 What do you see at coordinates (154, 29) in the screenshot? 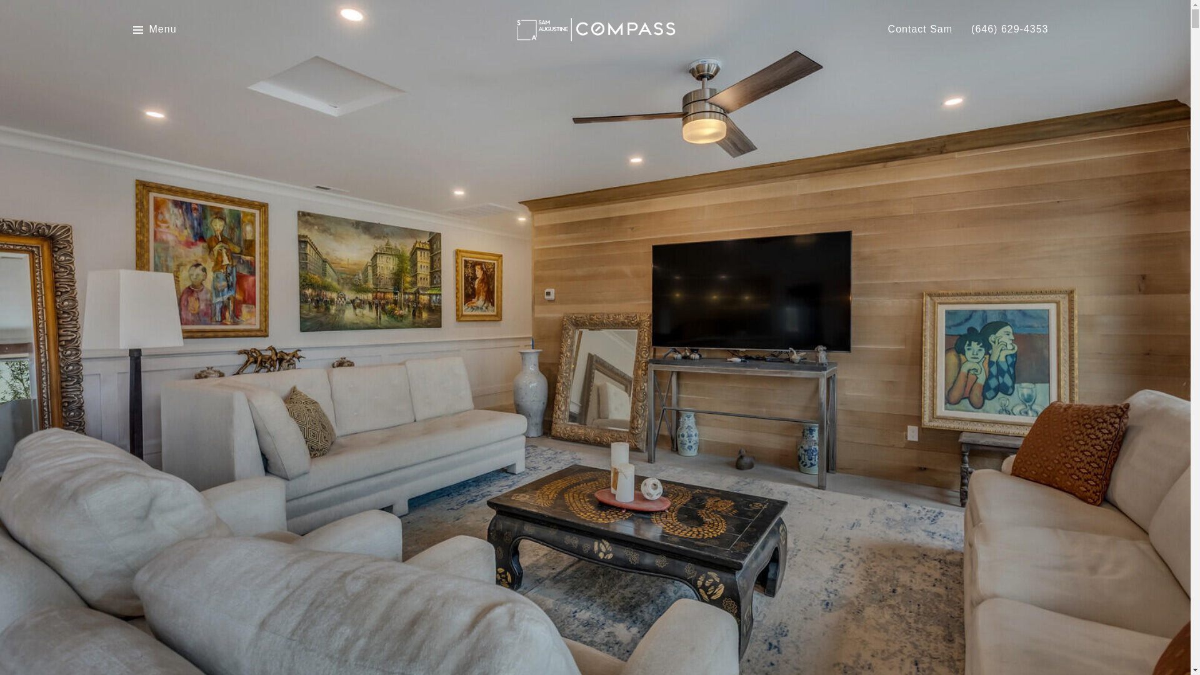
I see `Menu` at bounding box center [154, 29].